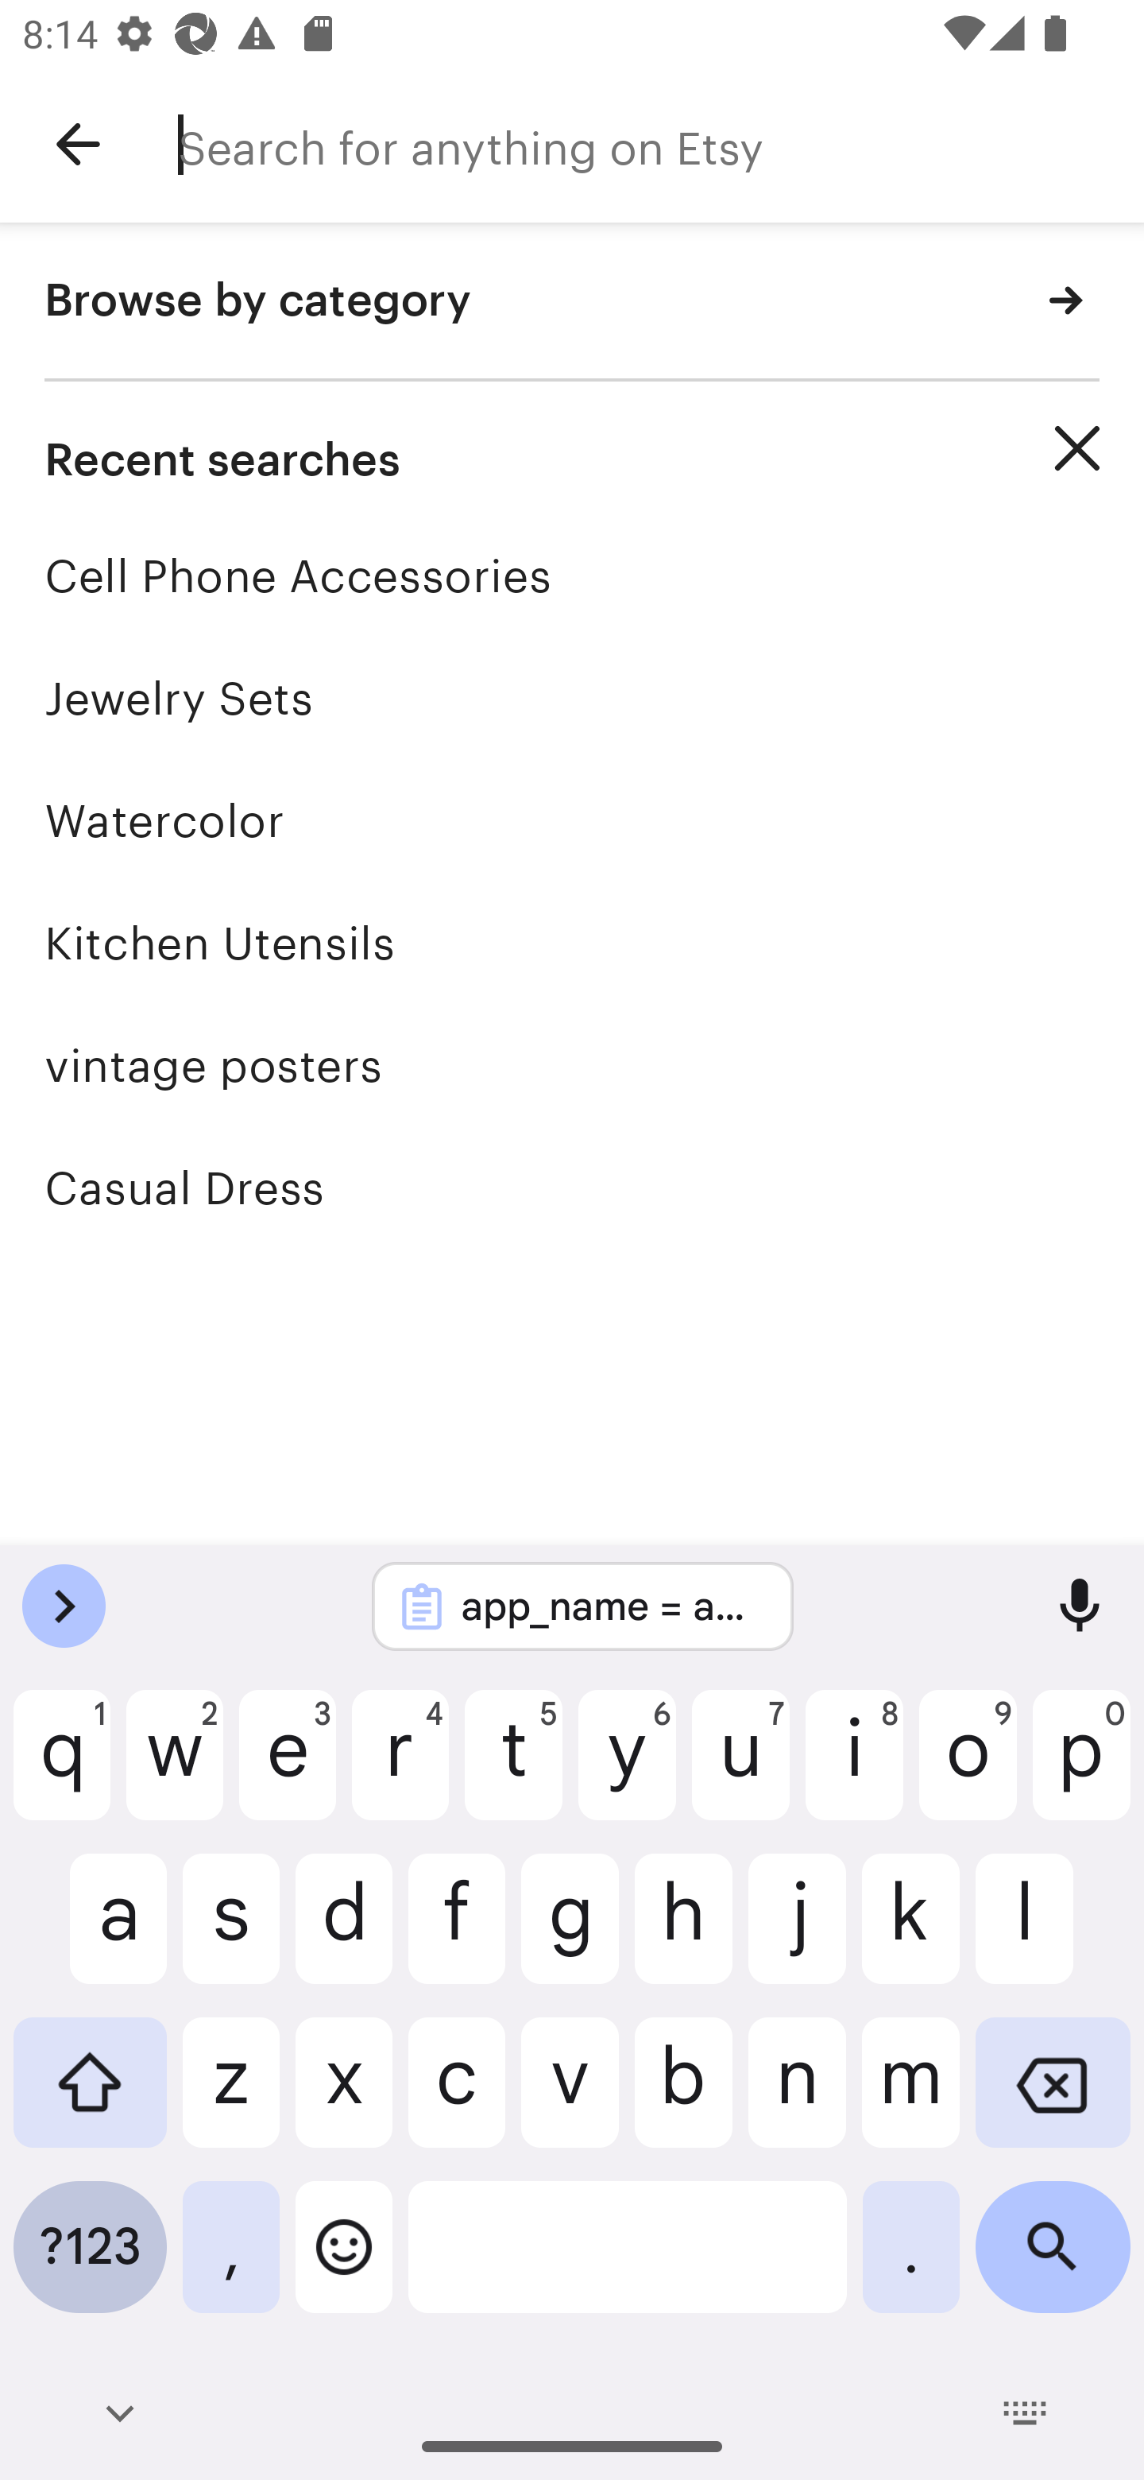 This screenshot has height=2480, width=1144. Describe the element at coordinates (572, 302) in the screenshot. I see `Browse by category` at that location.